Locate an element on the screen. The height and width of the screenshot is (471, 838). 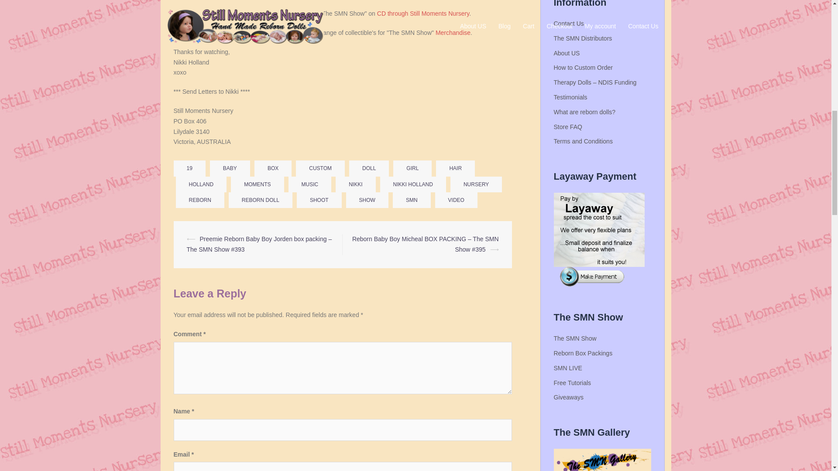
DOLL is located at coordinates (369, 168).